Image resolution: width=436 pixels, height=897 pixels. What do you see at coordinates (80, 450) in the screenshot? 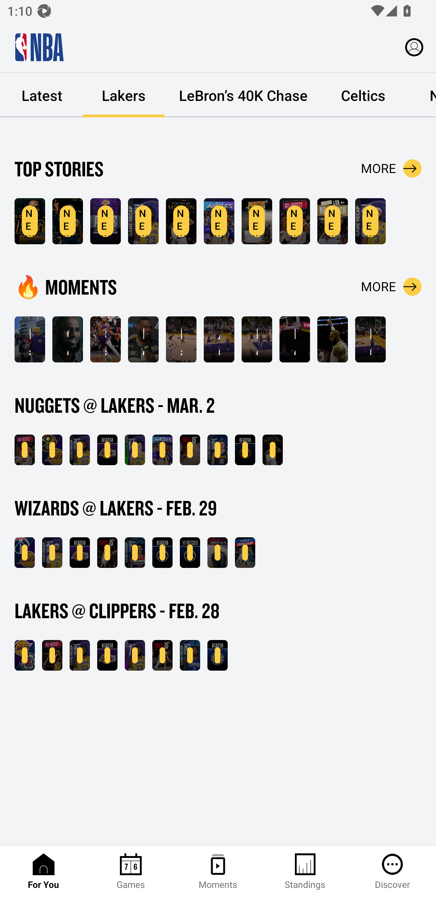
I see `NEW Highlights From LeBron James' 26-Point Game` at bounding box center [80, 450].